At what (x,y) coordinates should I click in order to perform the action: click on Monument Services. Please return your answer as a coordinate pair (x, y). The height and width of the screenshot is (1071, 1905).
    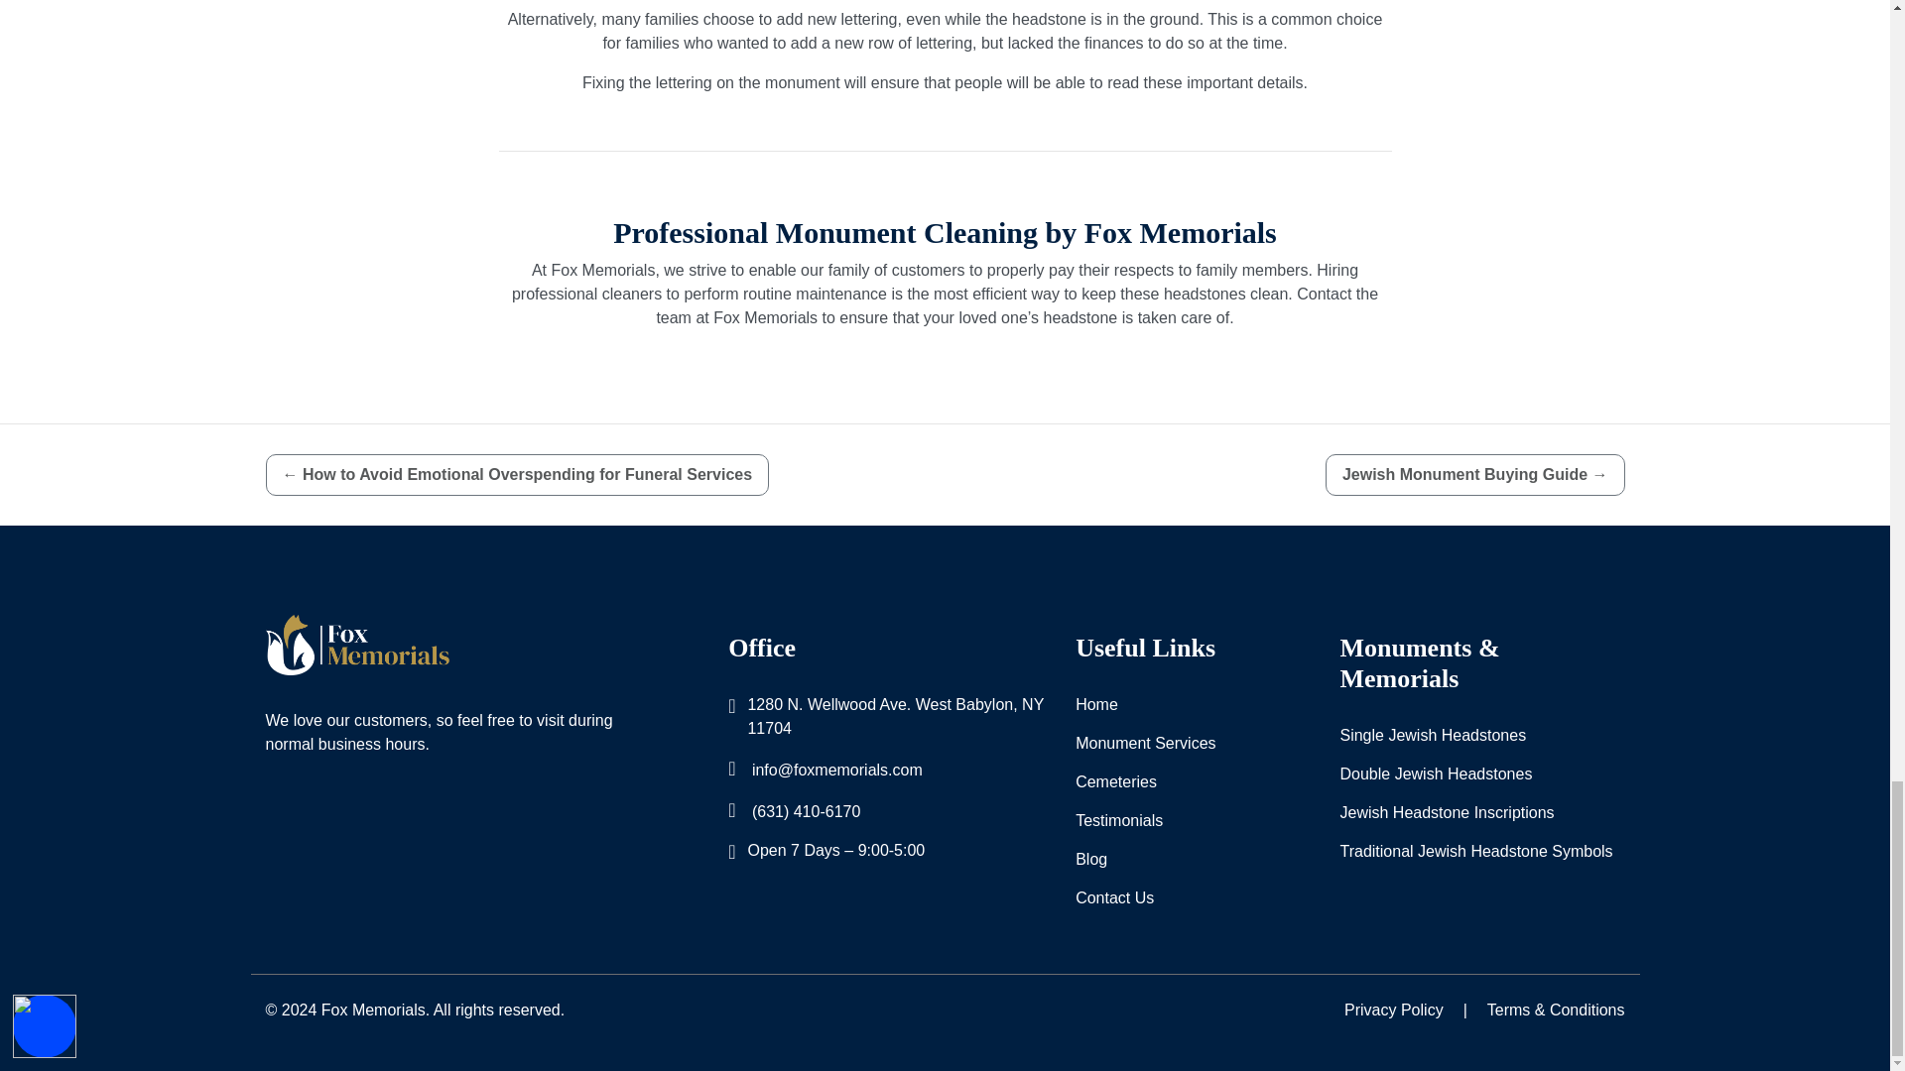
    Looking at the image, I should click on (1145, 744).